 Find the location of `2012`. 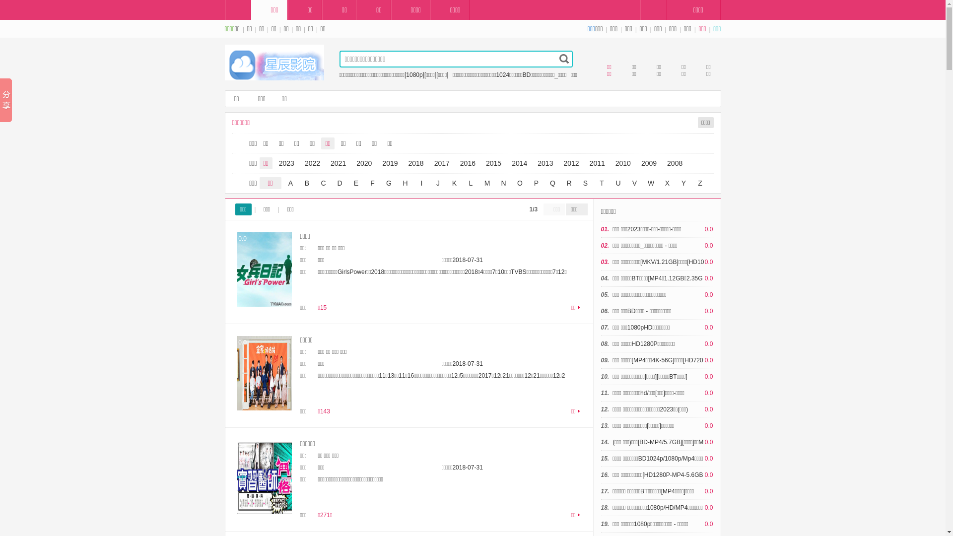

2012 is located at coordinates (571, 163).